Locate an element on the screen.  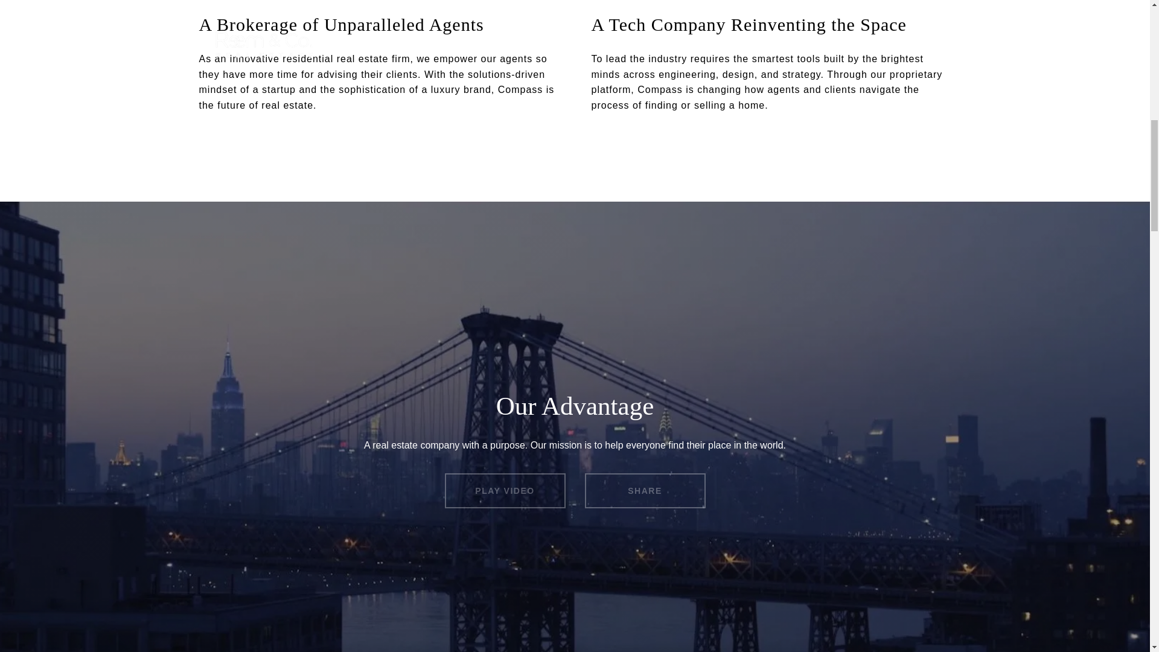
SHARE is located at coordinates (644, 491).